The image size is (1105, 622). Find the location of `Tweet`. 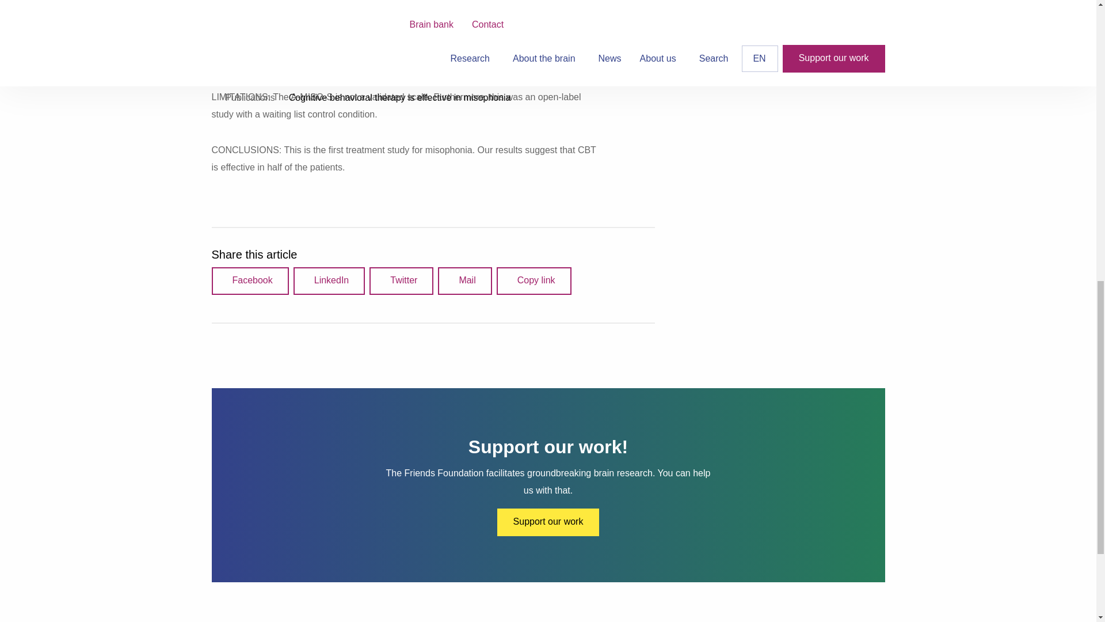

Tweet is located at coordinates (401, 281).